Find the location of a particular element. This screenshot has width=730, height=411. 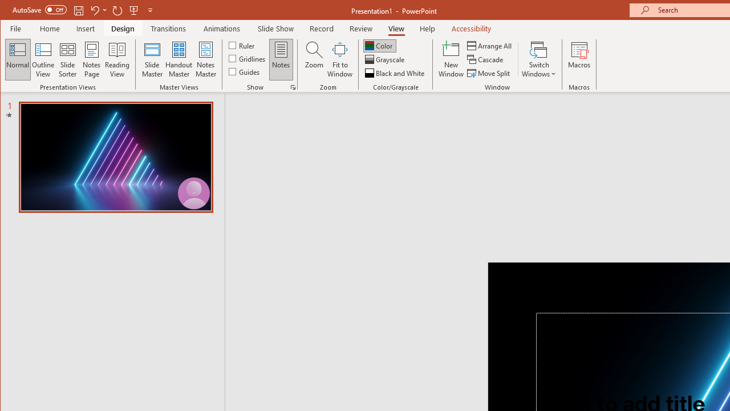

Color is located at coordinates (380, 46).